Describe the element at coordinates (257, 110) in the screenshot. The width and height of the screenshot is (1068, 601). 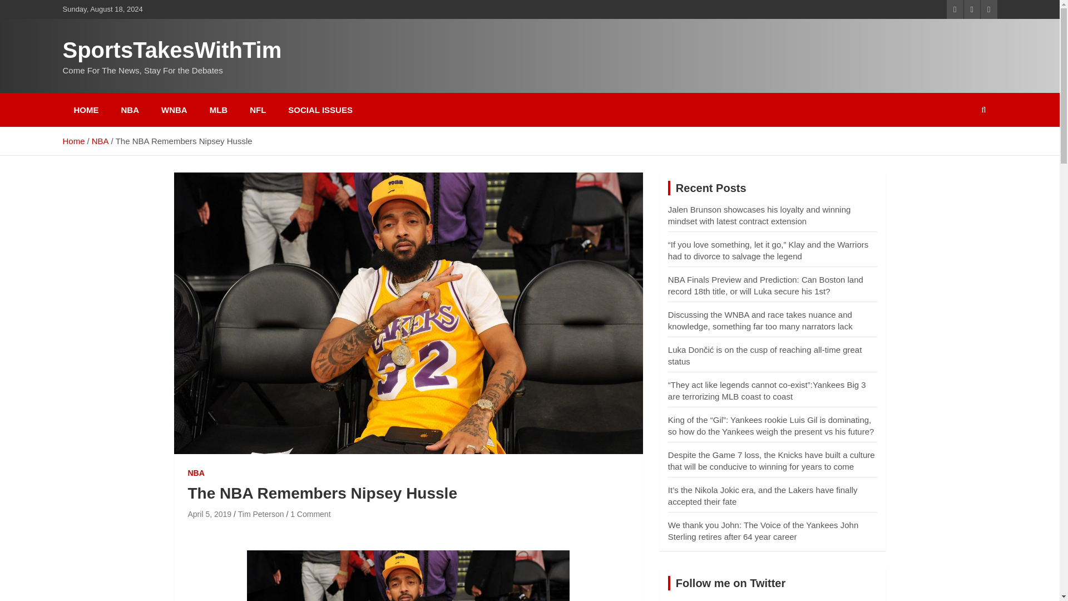
I see `NFL` at that location.